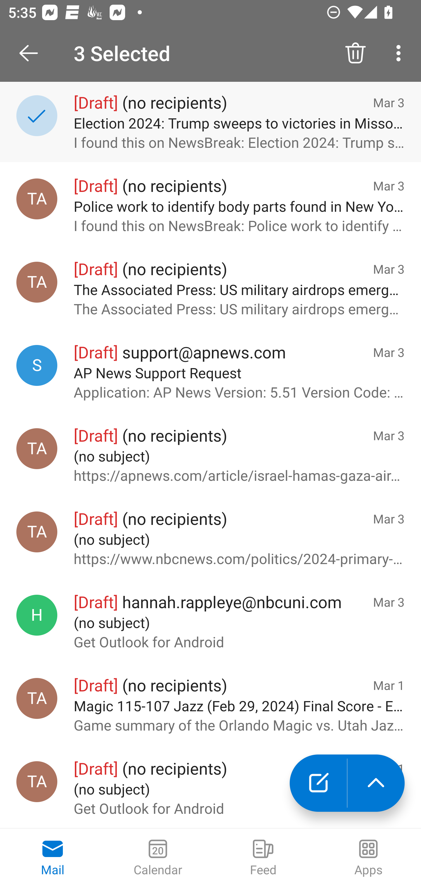 The image size is (421, 888). I want to click on support@apnews.com, so click(37, 365).